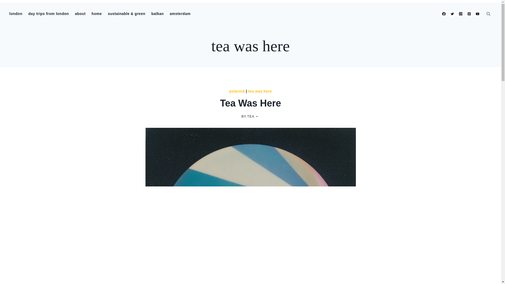  What do you see at coordinates (80, 14) in the screenshot?
I see `about` at bounding box center [80, 14].